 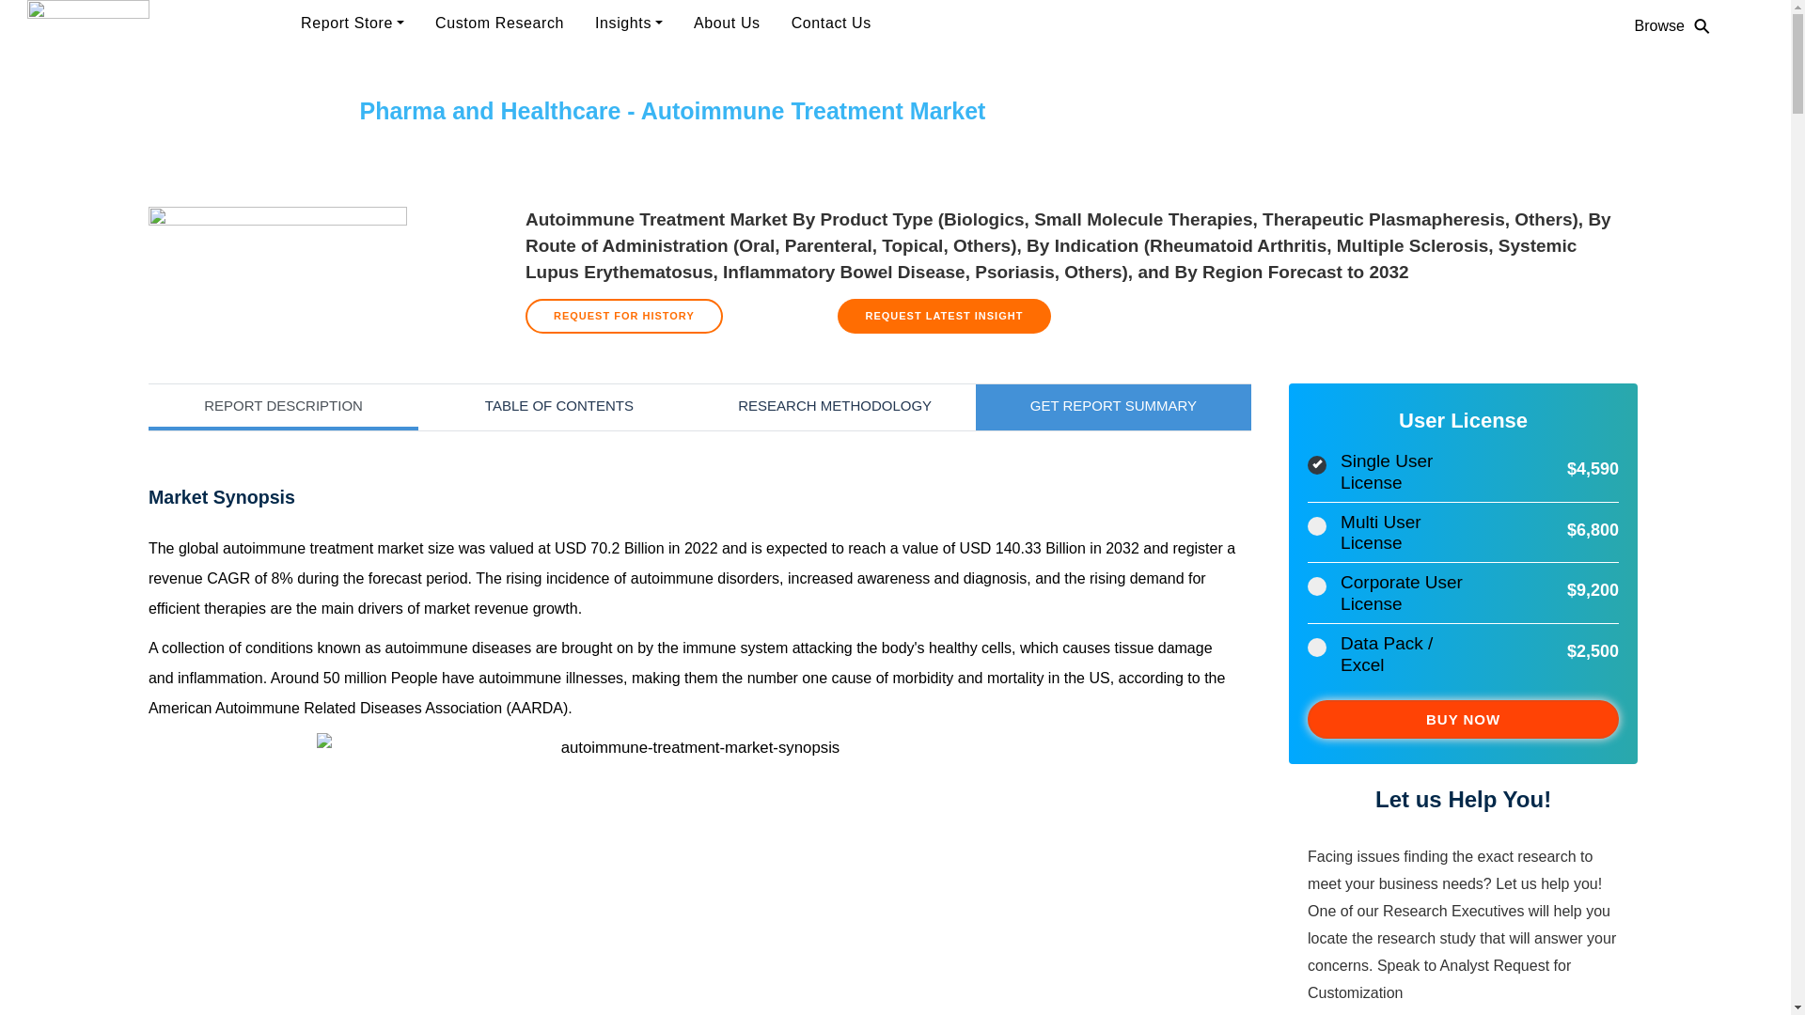 What do you see at coordinates (835, 23) in the screenshot?
I see `Contact Us` at bounding box center [835, 23].